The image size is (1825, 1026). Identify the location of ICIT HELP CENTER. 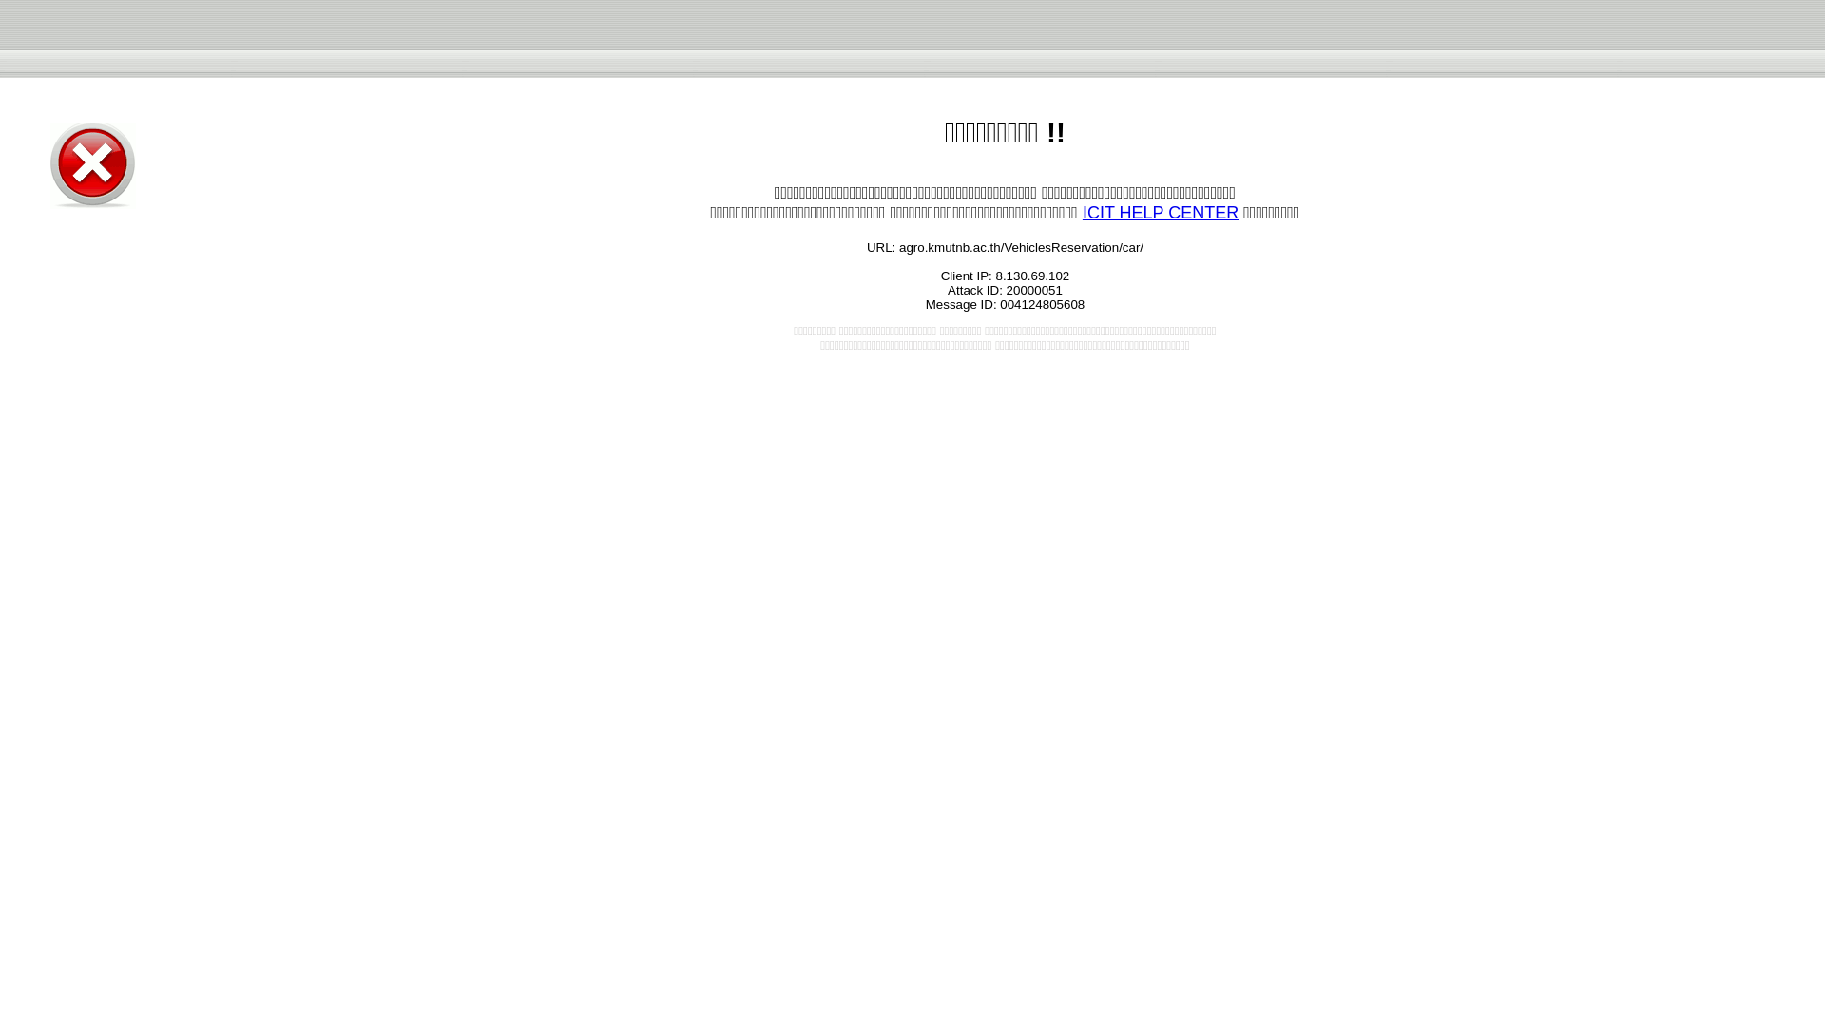
(1160, 213).